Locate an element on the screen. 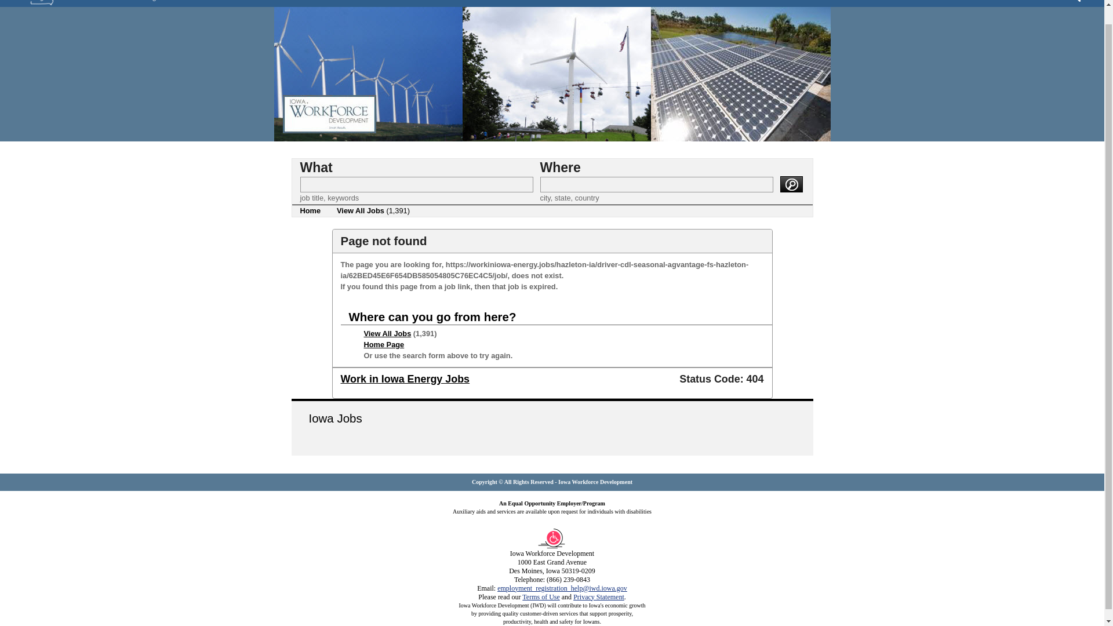 This screenshot has width=1113, height=626. Home is located at coordinates (311, 211).